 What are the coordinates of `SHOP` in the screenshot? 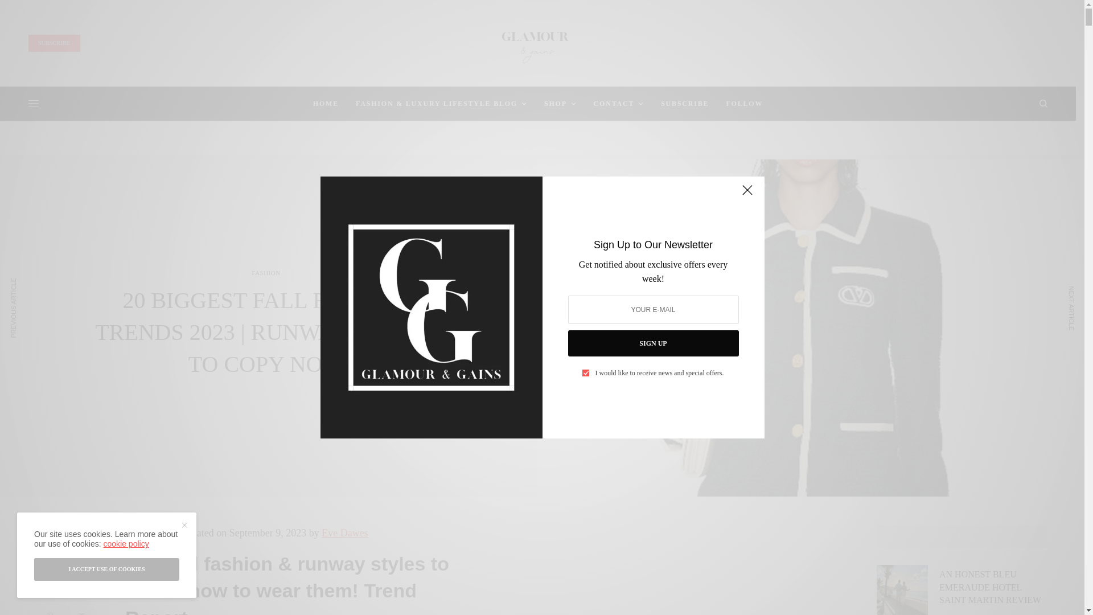 It's located at (560, 104).